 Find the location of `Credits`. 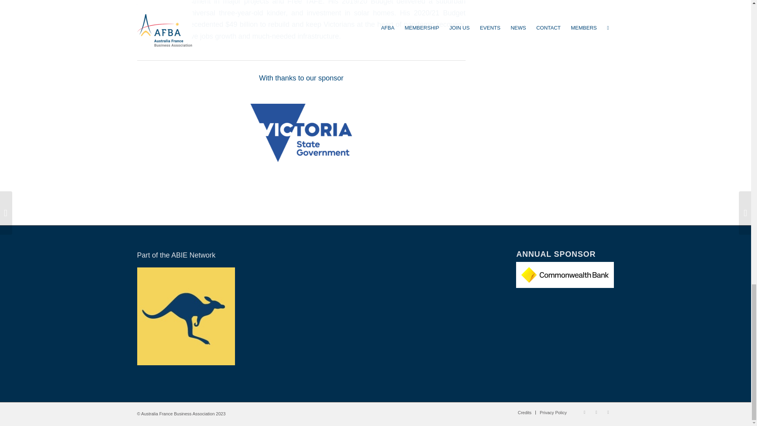

Credits is located at coordinates (524, 413).